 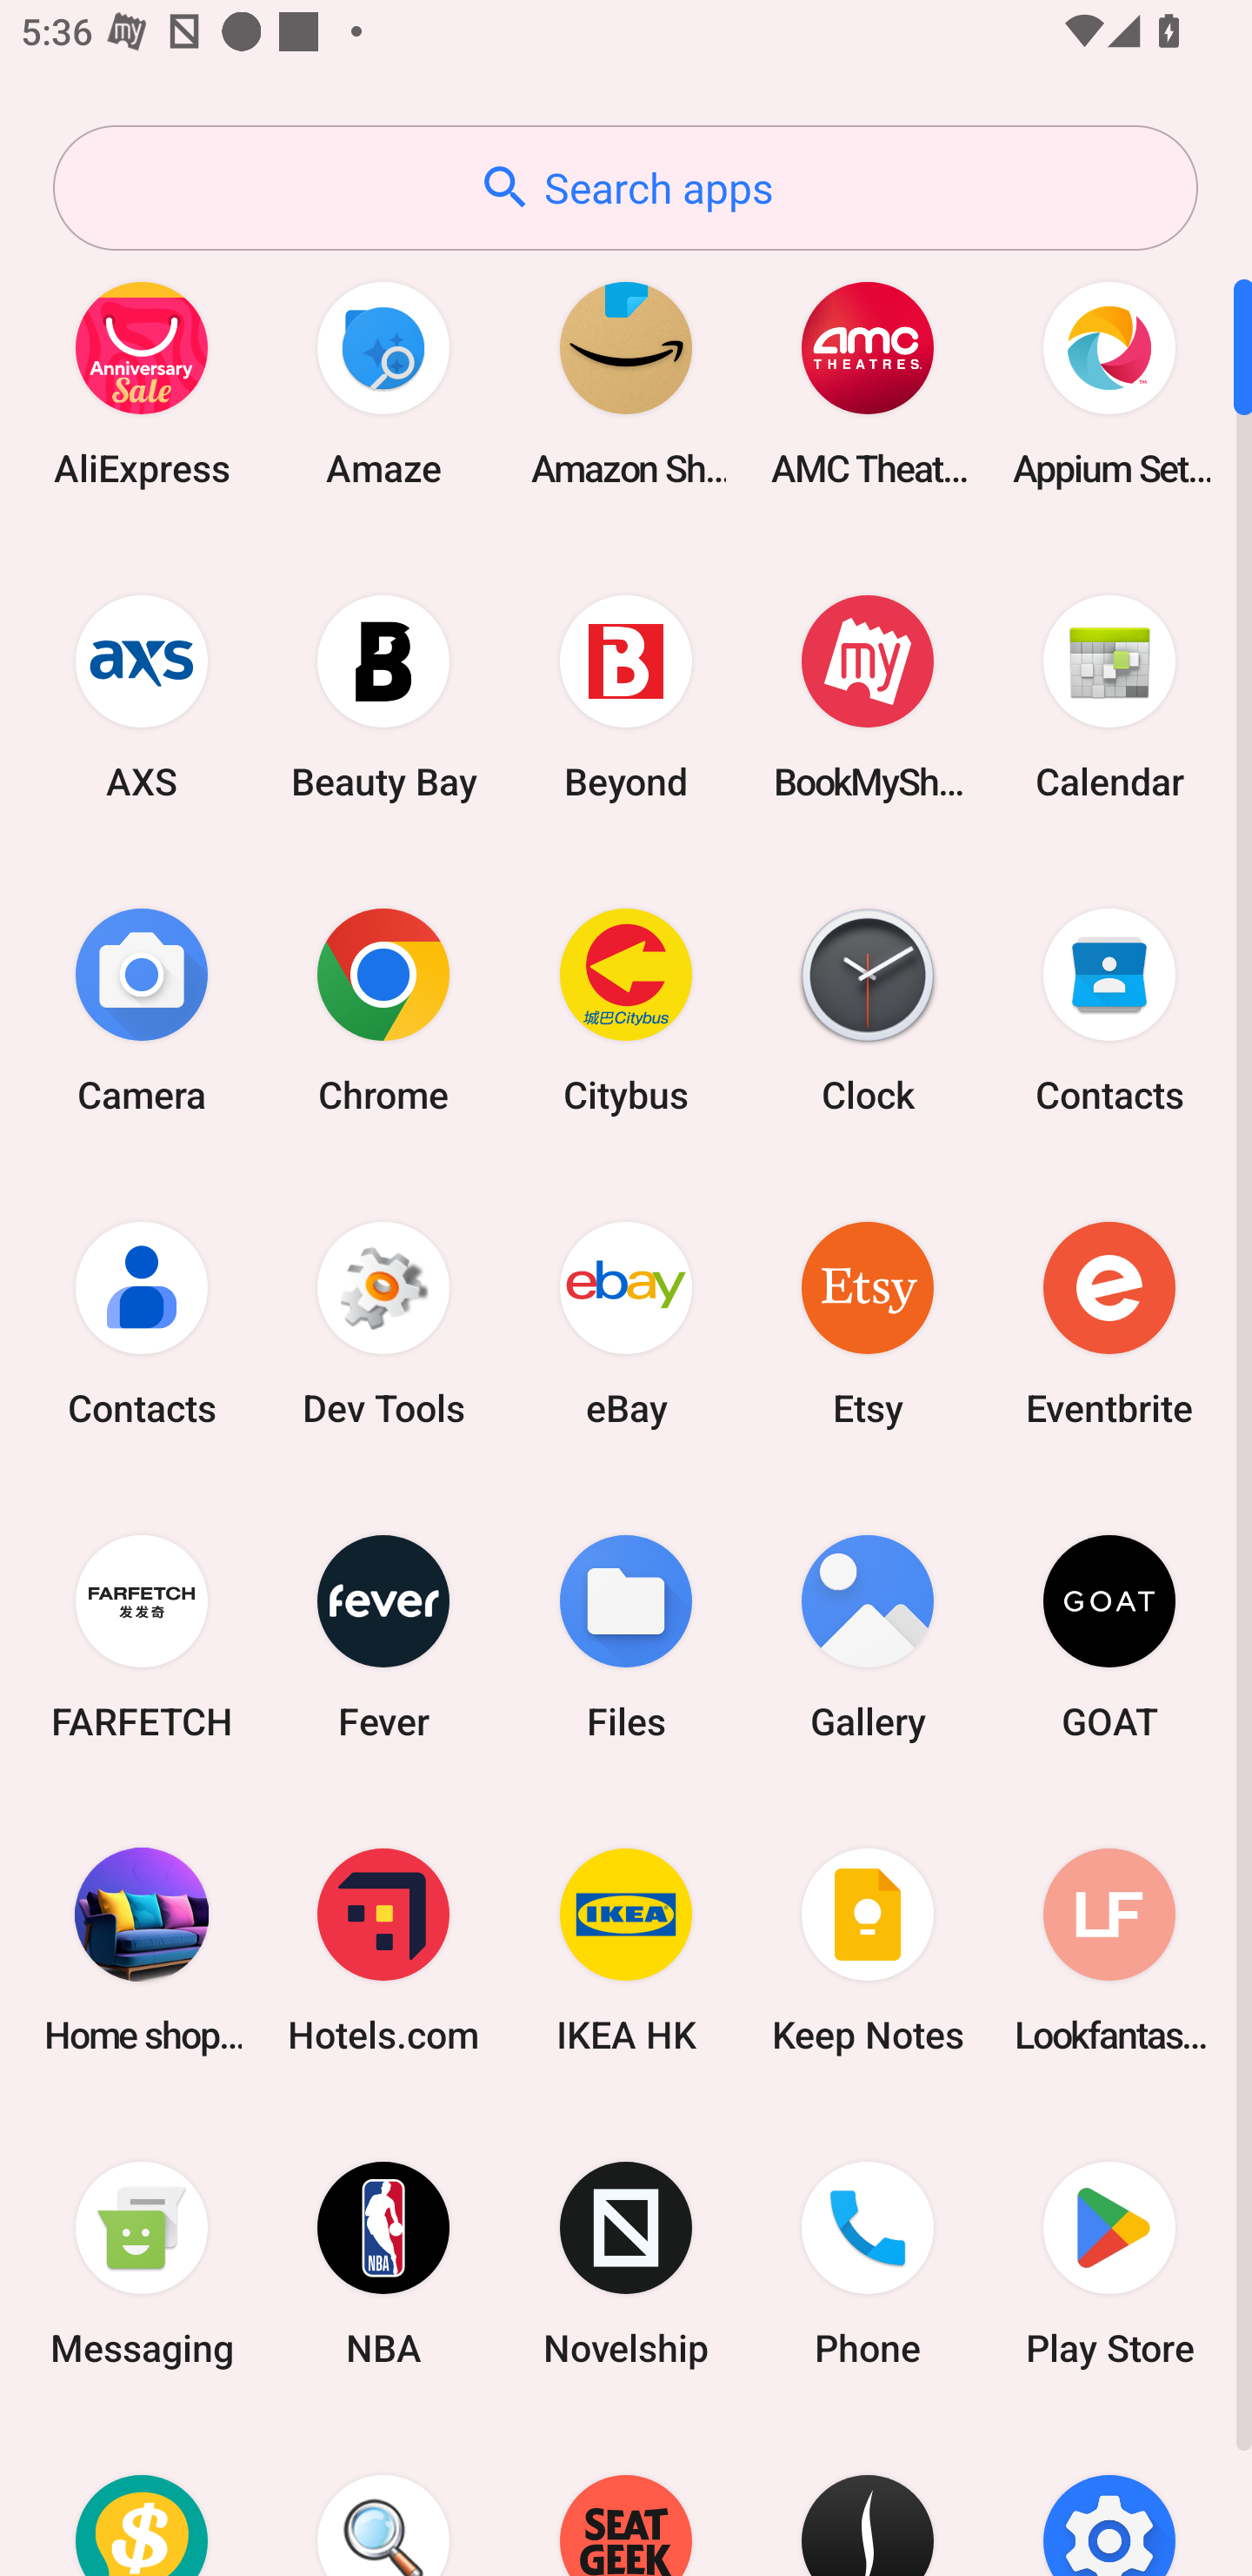 I want to click on Keep Notes, so click(x=868, y=1949).